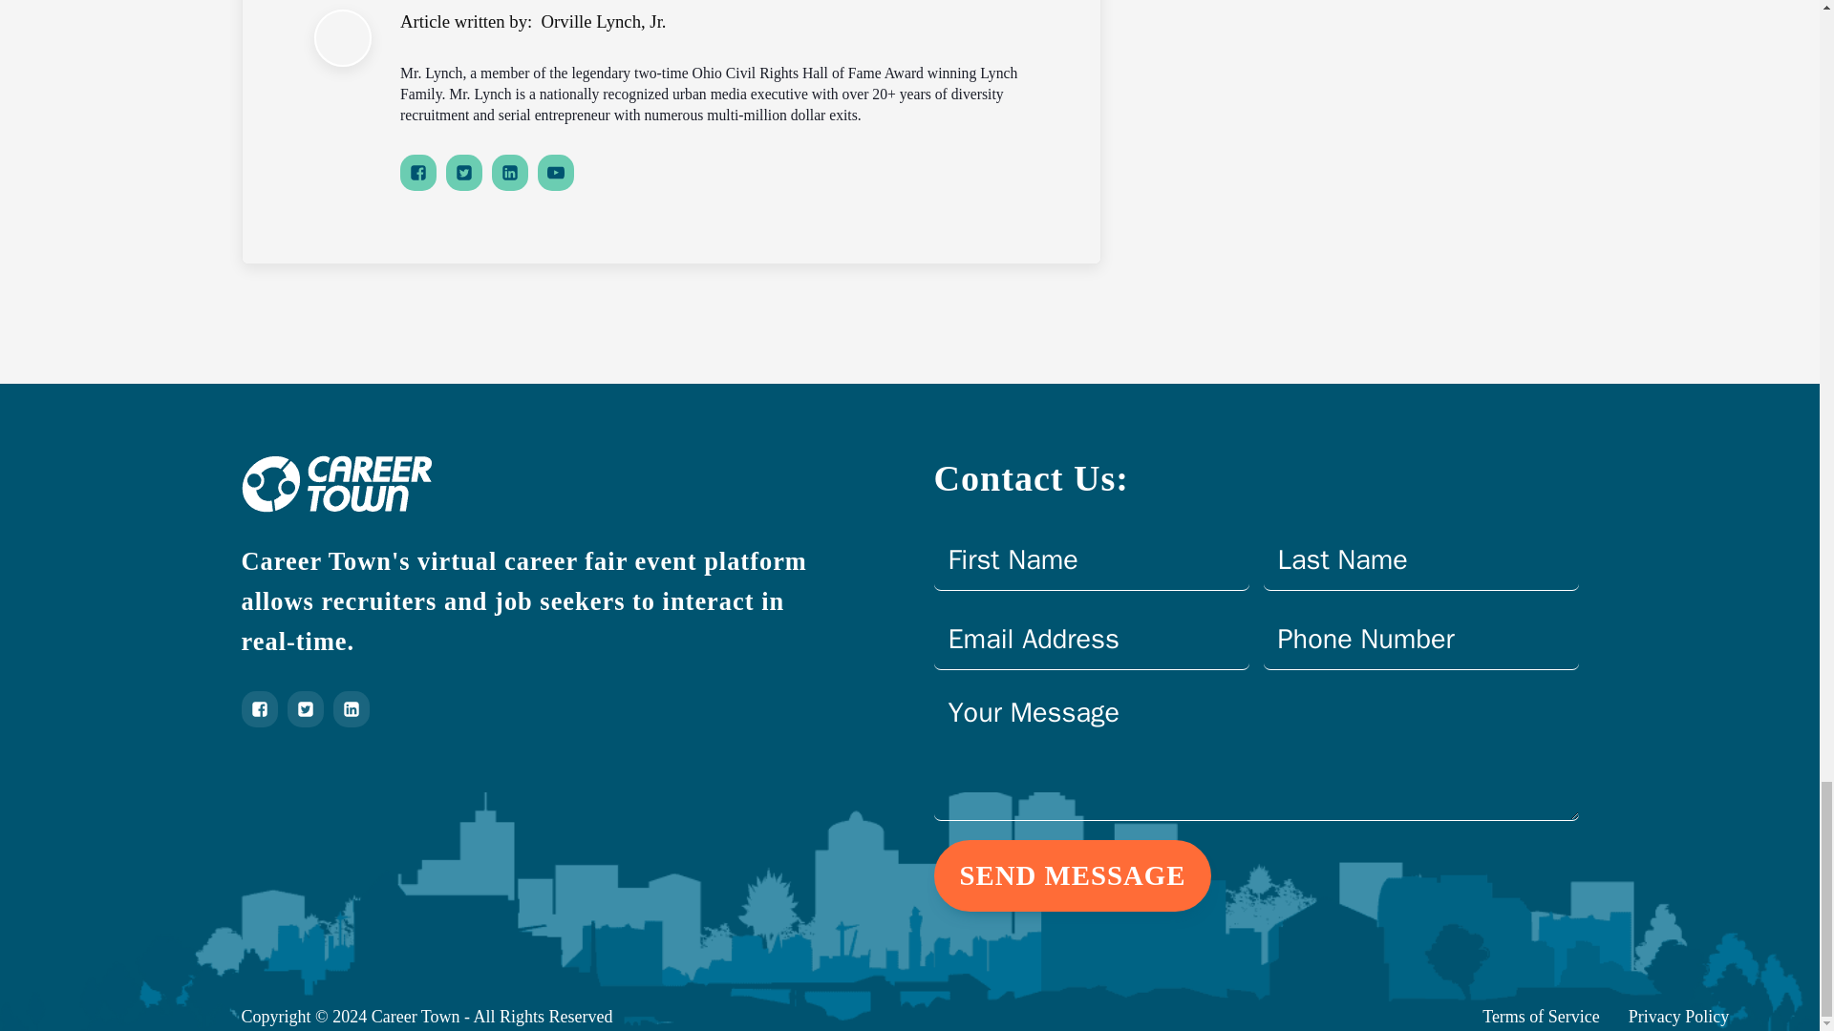 Image resolution: width=1834 pixels, height=1031 pixels. I want to click on SEND MESSAGE, so click(1073, 874).